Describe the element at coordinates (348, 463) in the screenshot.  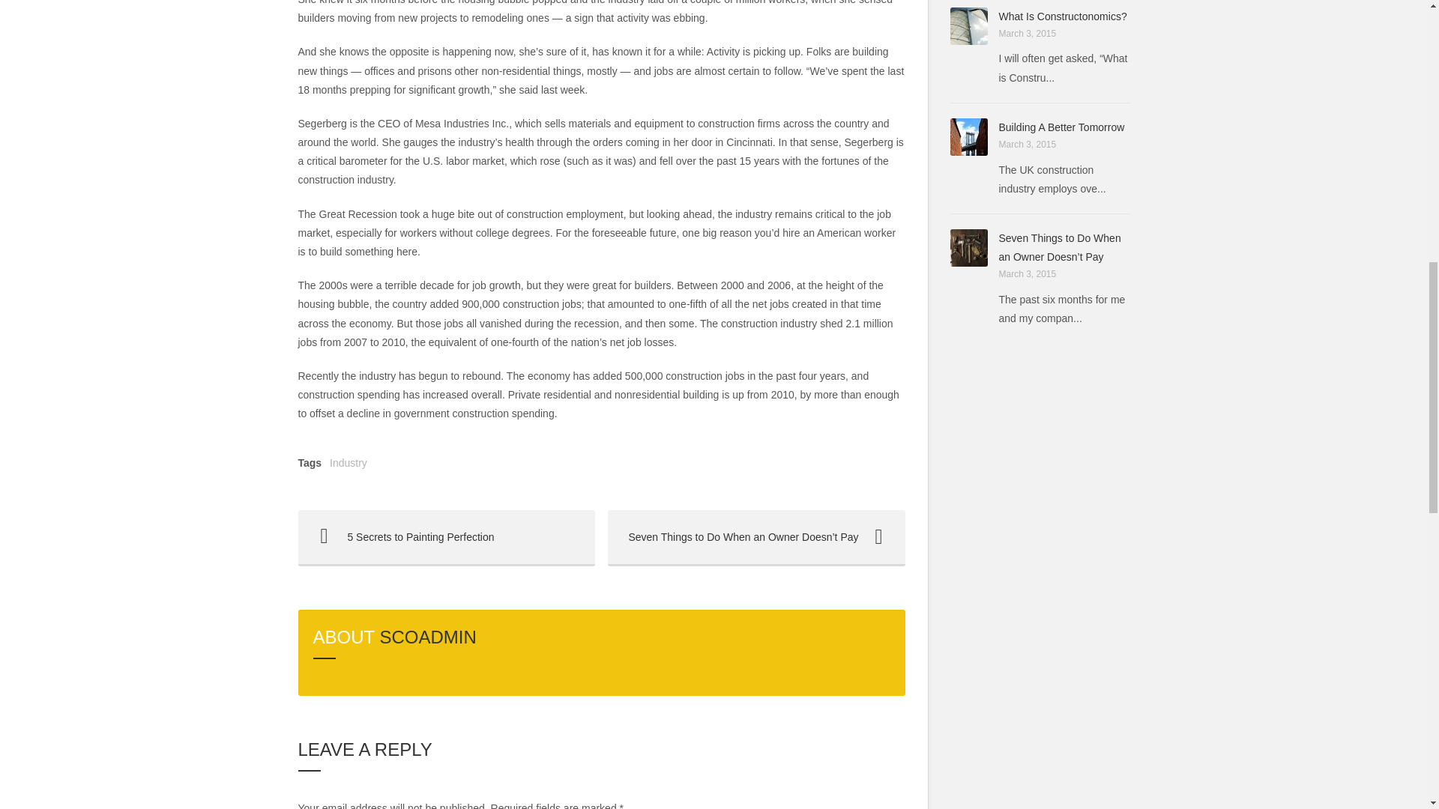
I see `Industry` at that location.